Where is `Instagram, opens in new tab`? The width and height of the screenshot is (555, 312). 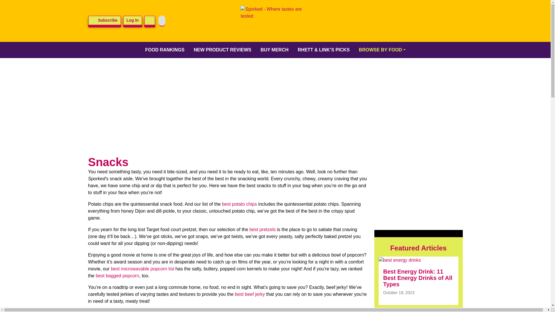 Instagram, opens in new tab is located at coordinates (410, 21).